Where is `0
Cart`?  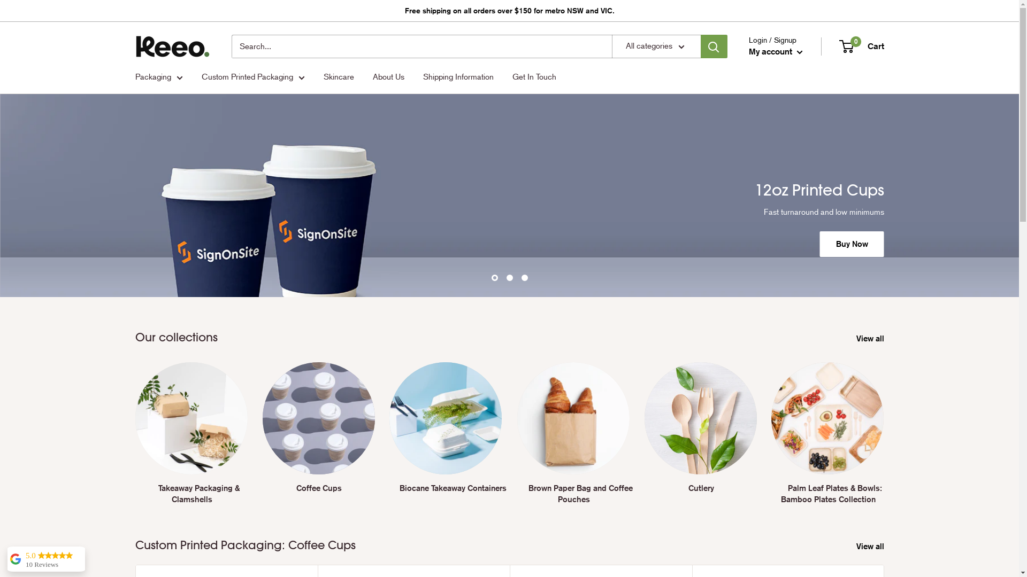 0
Cart is located at coordinates (862, 46).